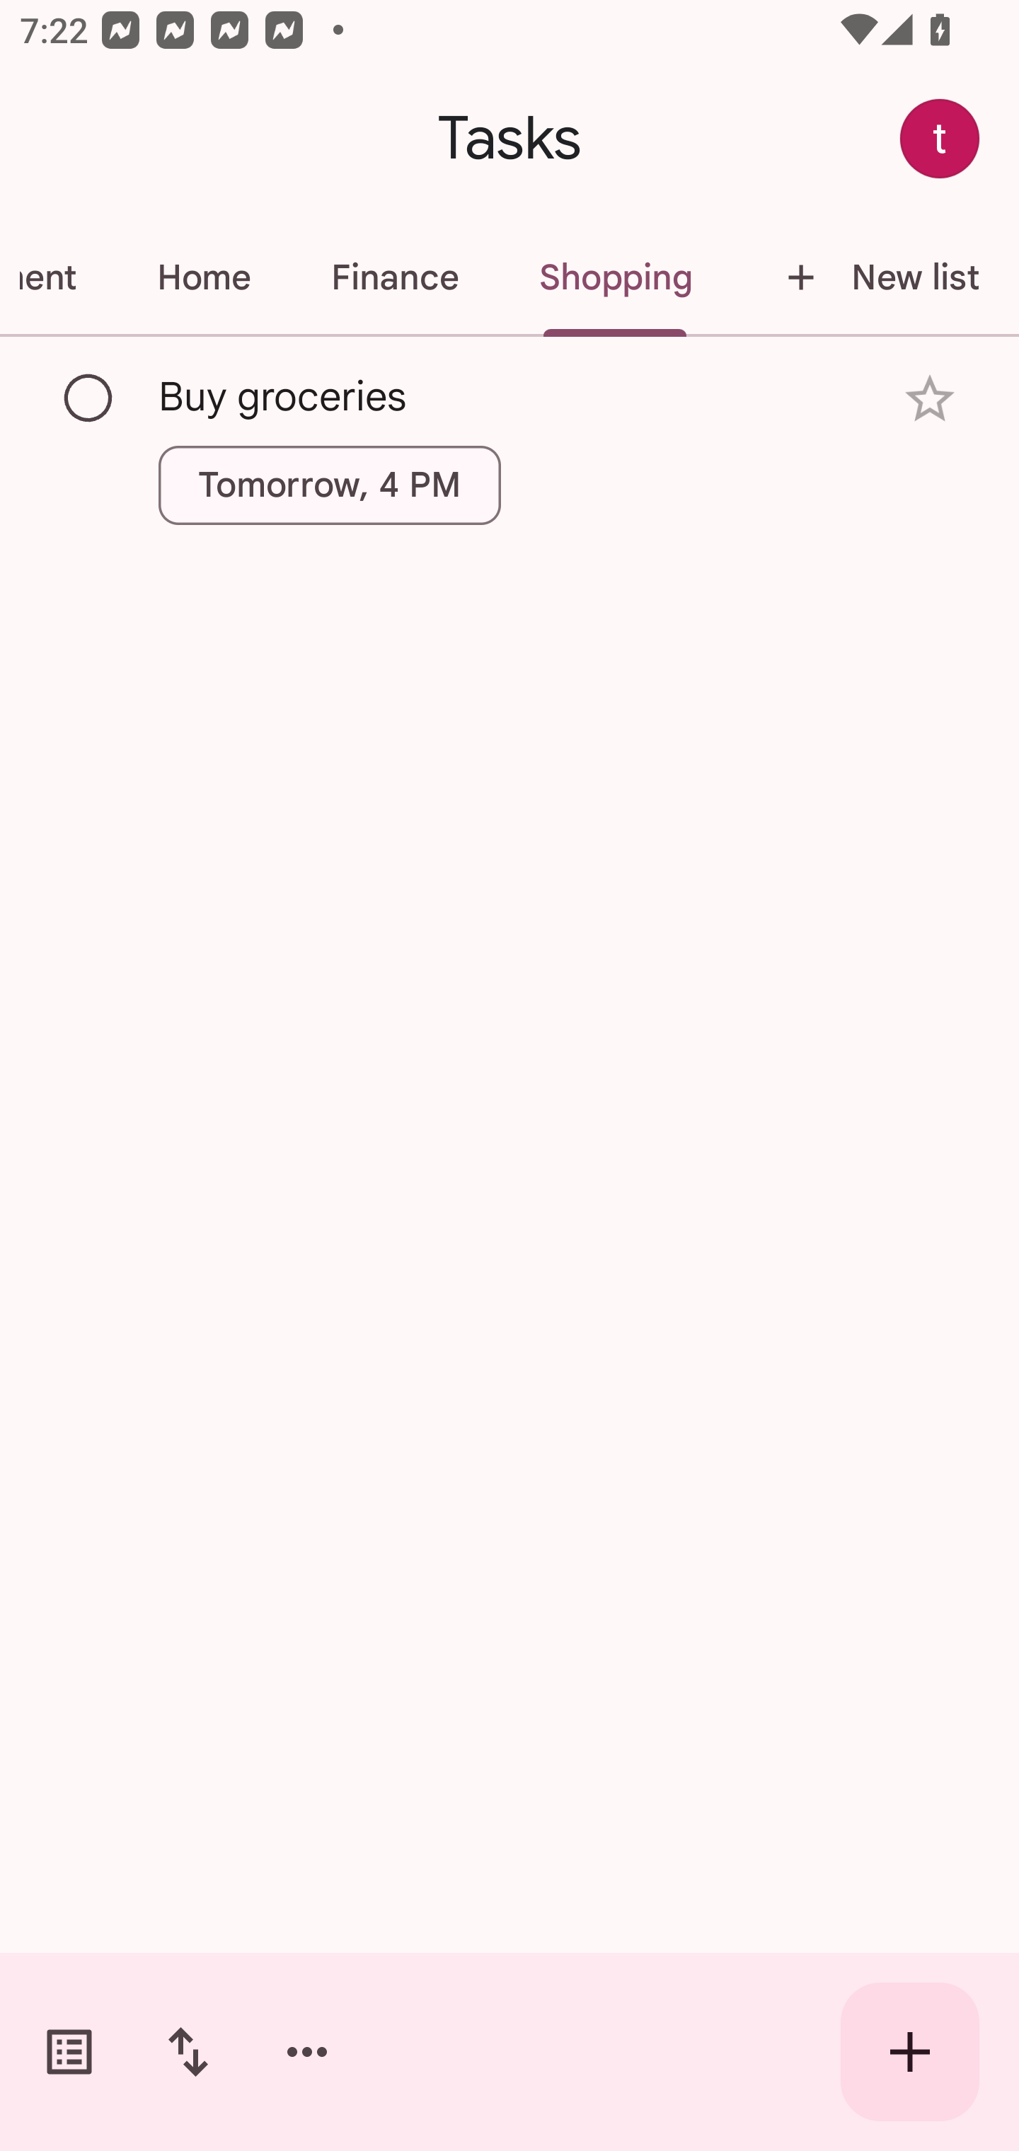 The width and height of the screenshot is (1019, 2151). What do you see at coordinates (910, 2052) in the screenshot?
I see `Create new task` at bounding box center [910, 2052].